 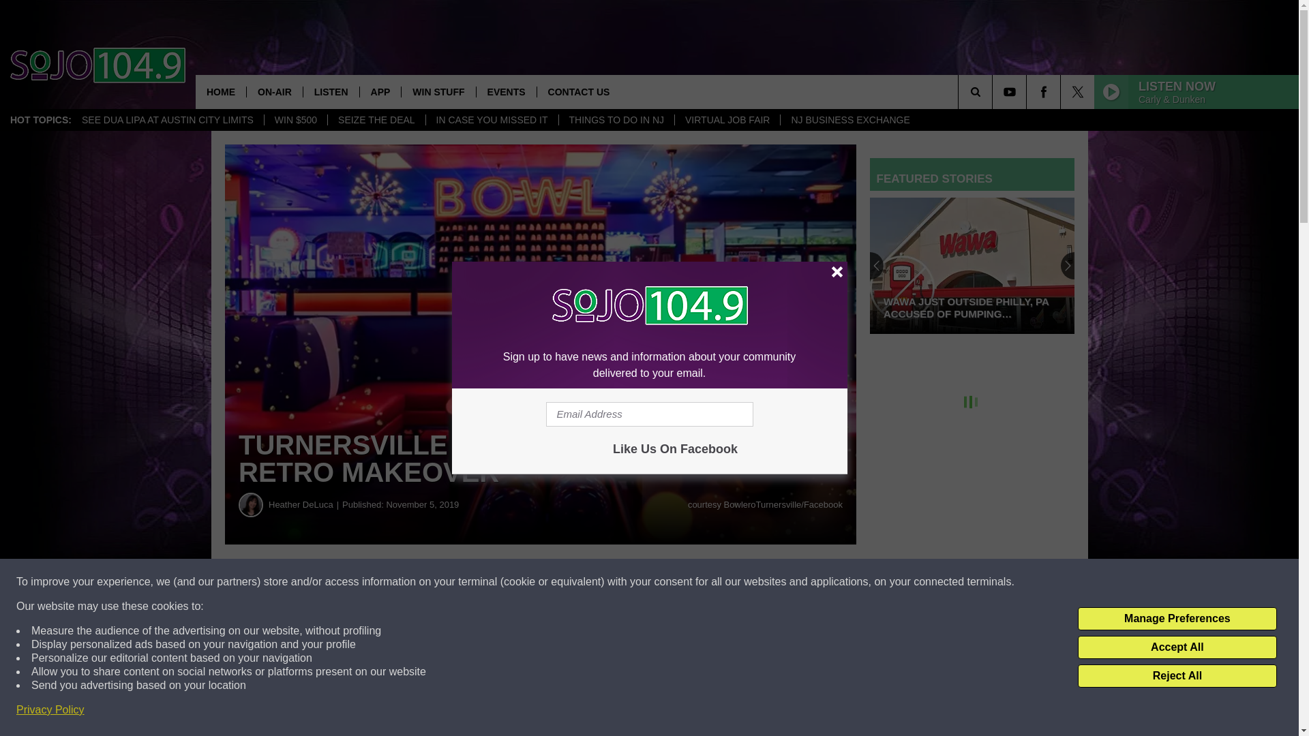 I want to click on Manage Preferences, so click(x=1177, y=619).